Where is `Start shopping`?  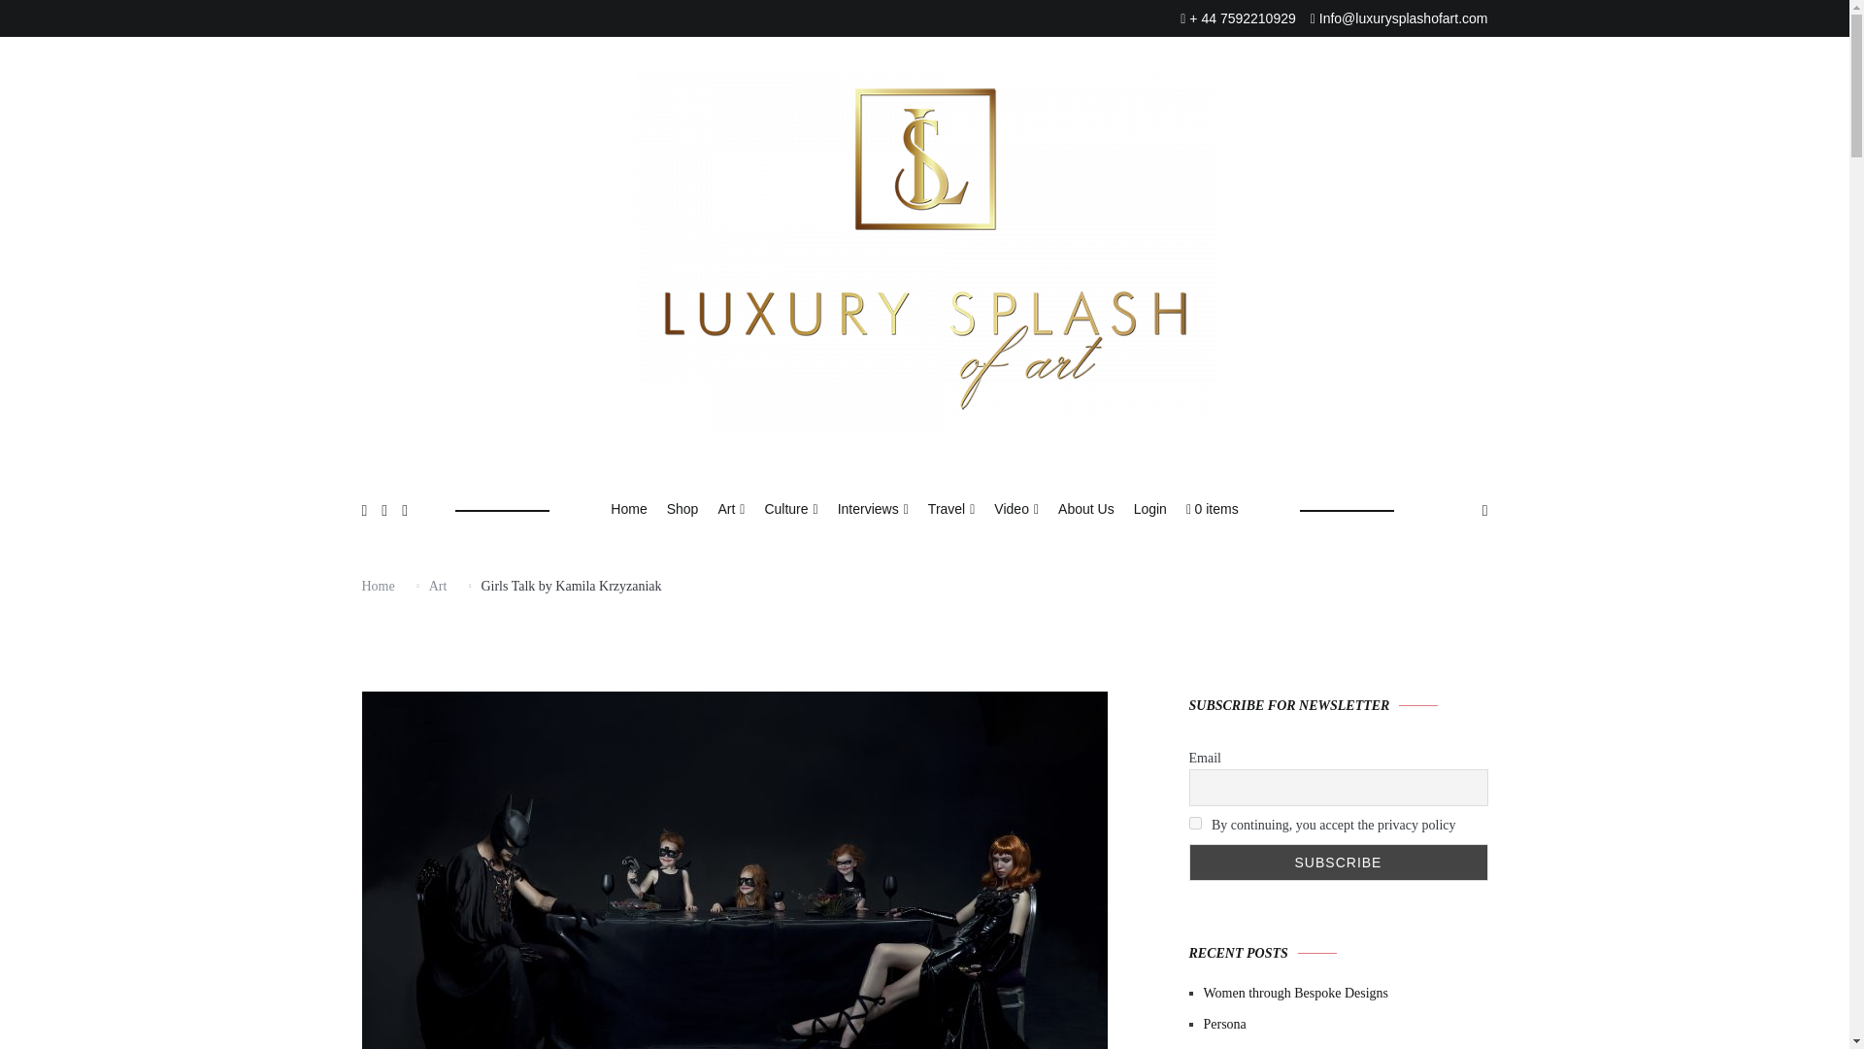
Start shopping is located at coordinates (1212, 510).